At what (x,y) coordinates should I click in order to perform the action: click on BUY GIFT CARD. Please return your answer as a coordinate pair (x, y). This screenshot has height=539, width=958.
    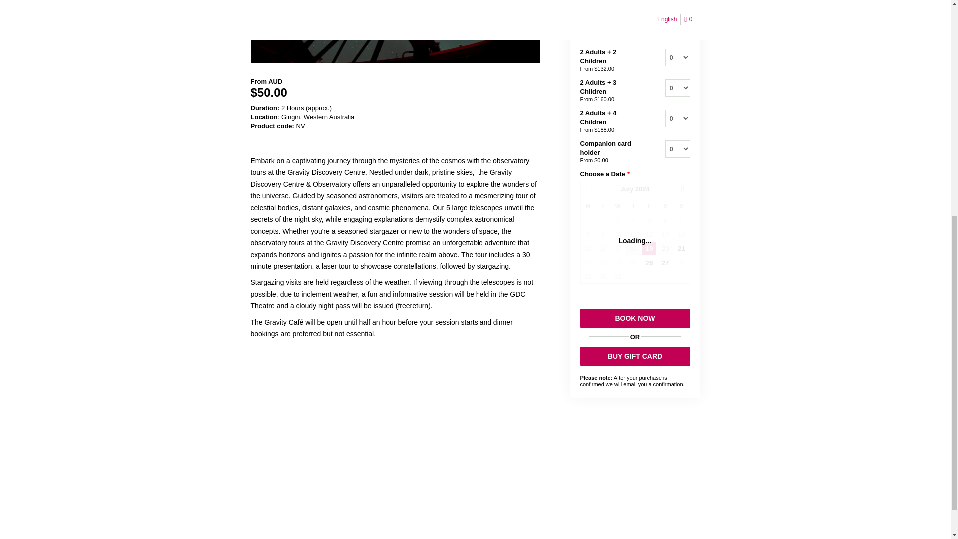
    Looking at the image, I should click on (635, 356).